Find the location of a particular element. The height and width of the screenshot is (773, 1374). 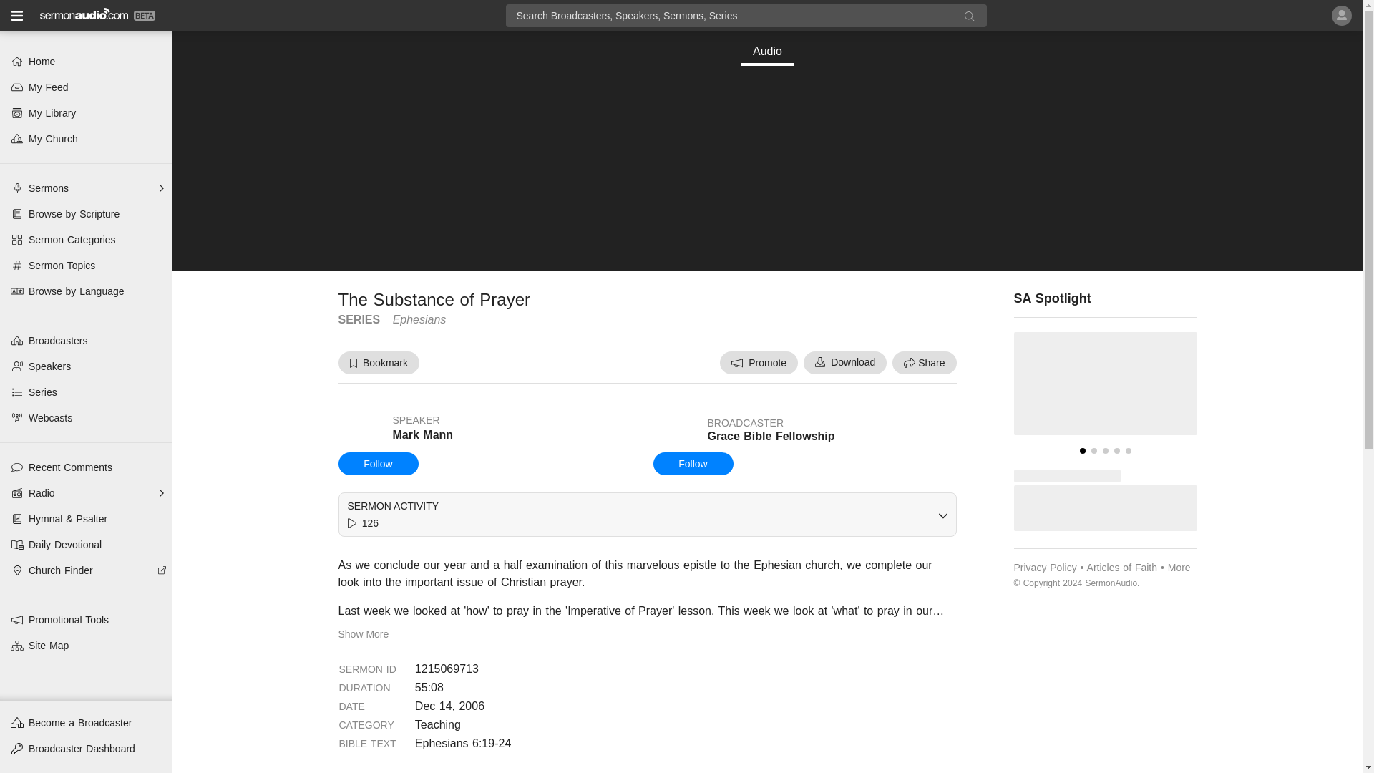

Sermon Categories is located at coordinates (86, 240).